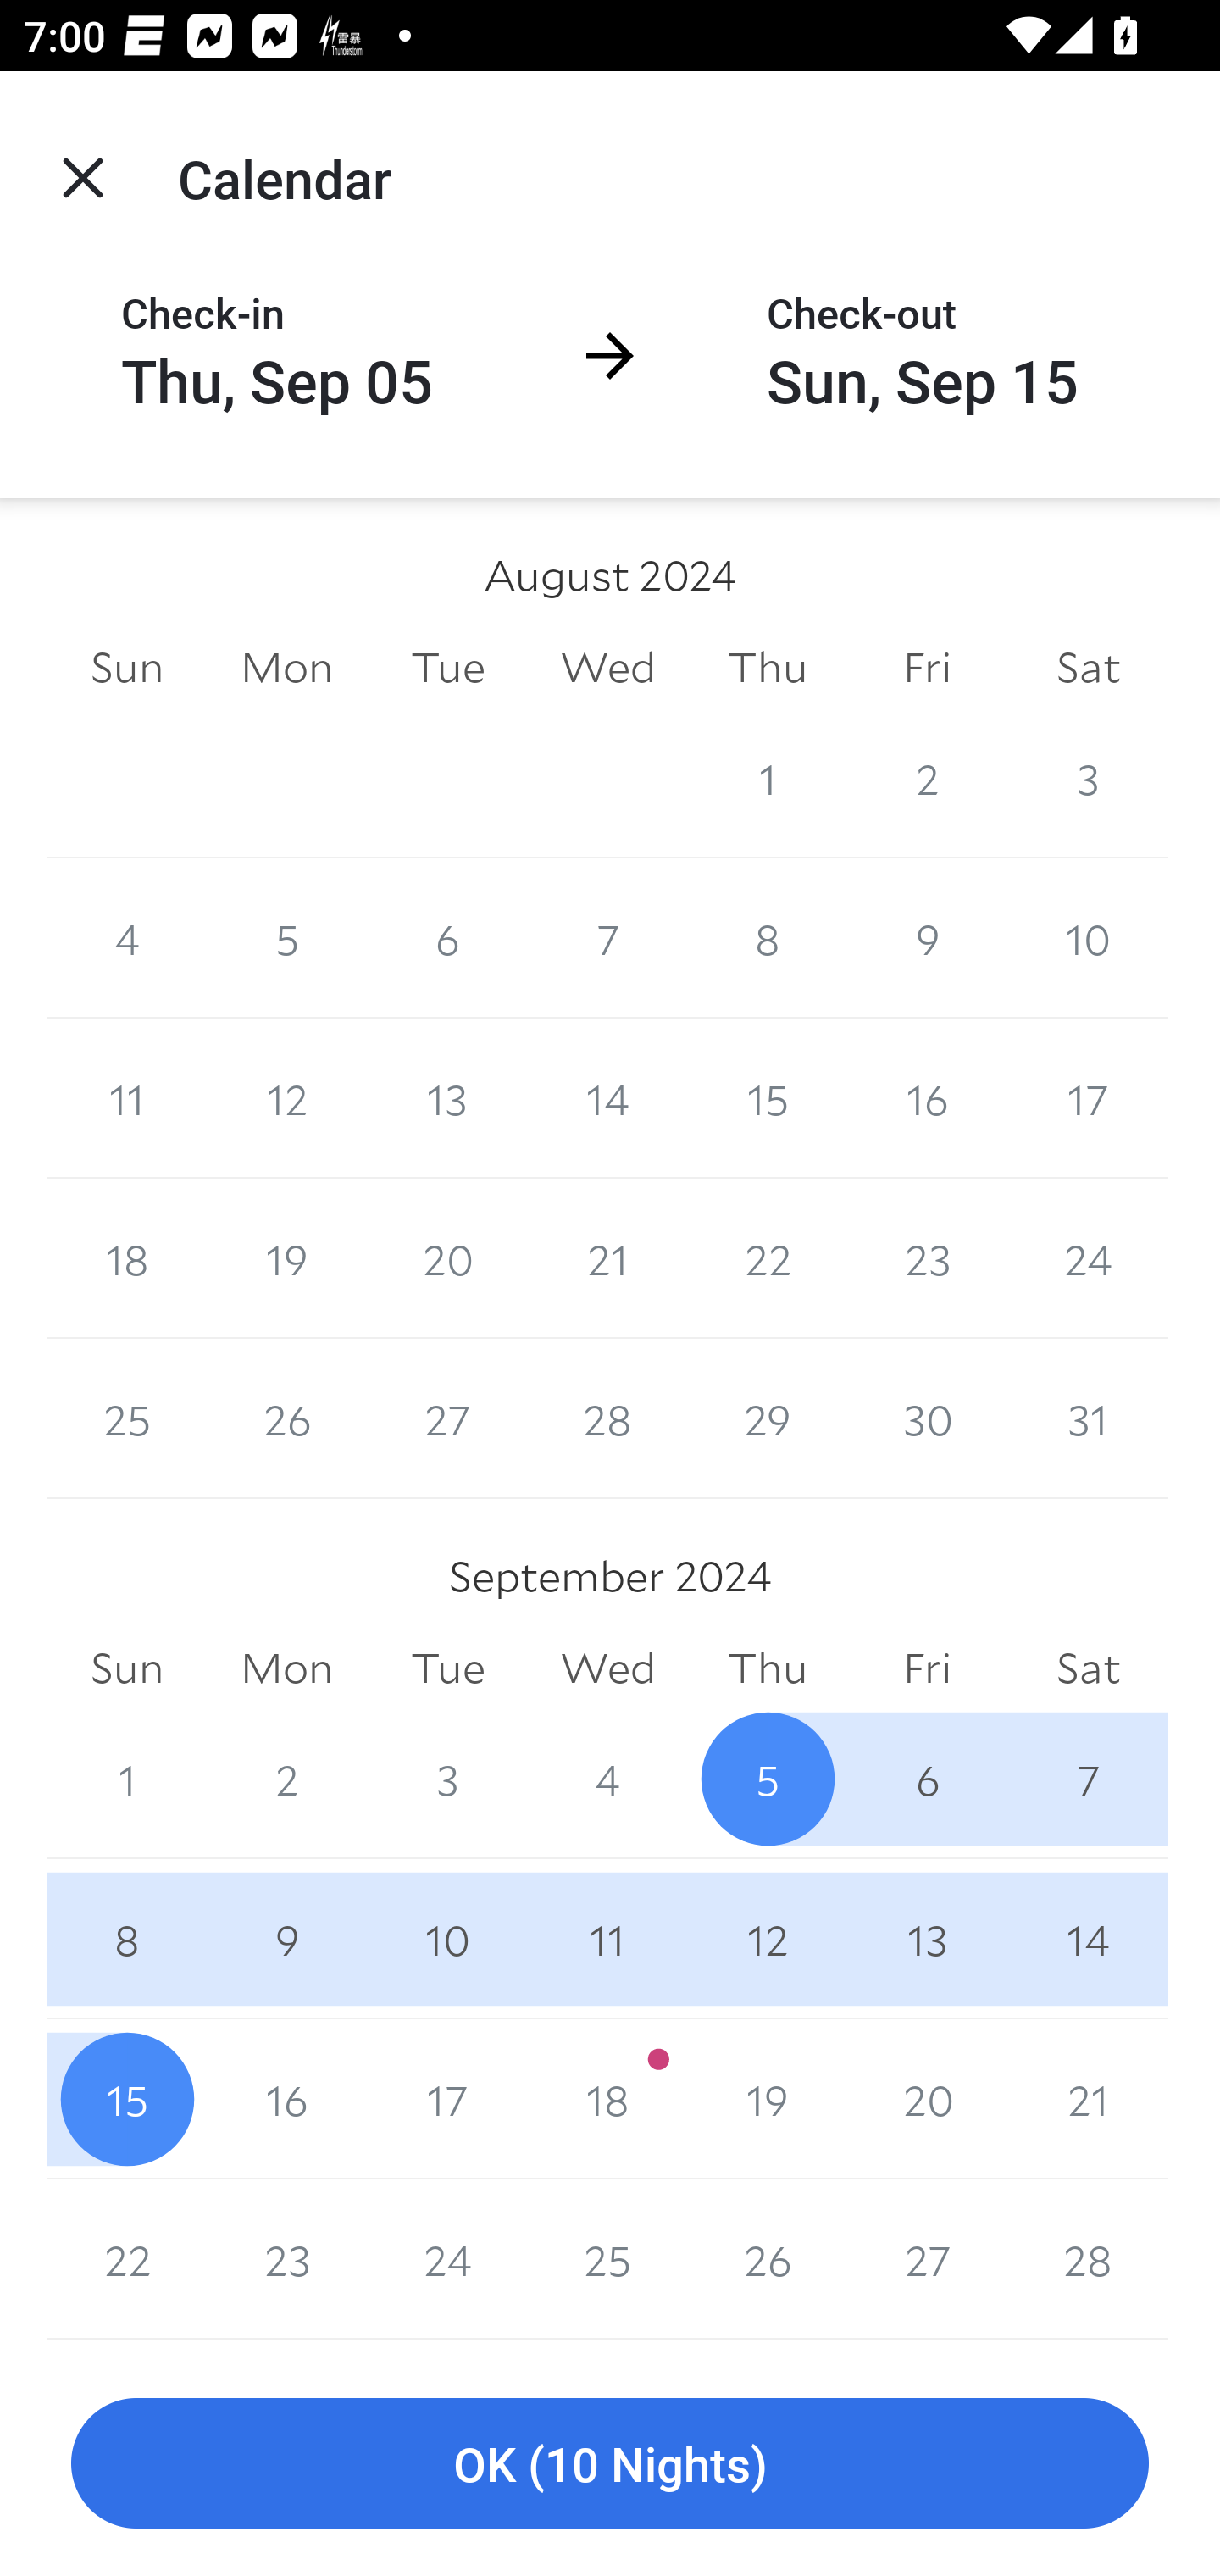  I want to click on Fri, so click(927, 1669).